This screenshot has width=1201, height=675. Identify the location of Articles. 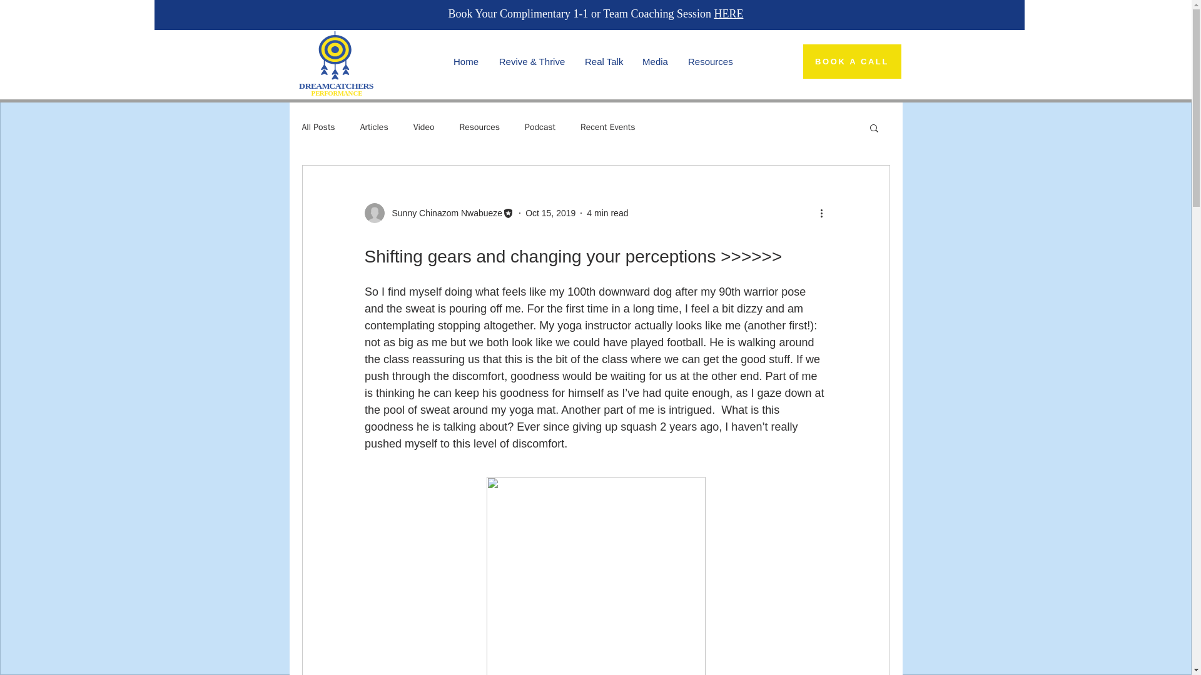
(374, 127).